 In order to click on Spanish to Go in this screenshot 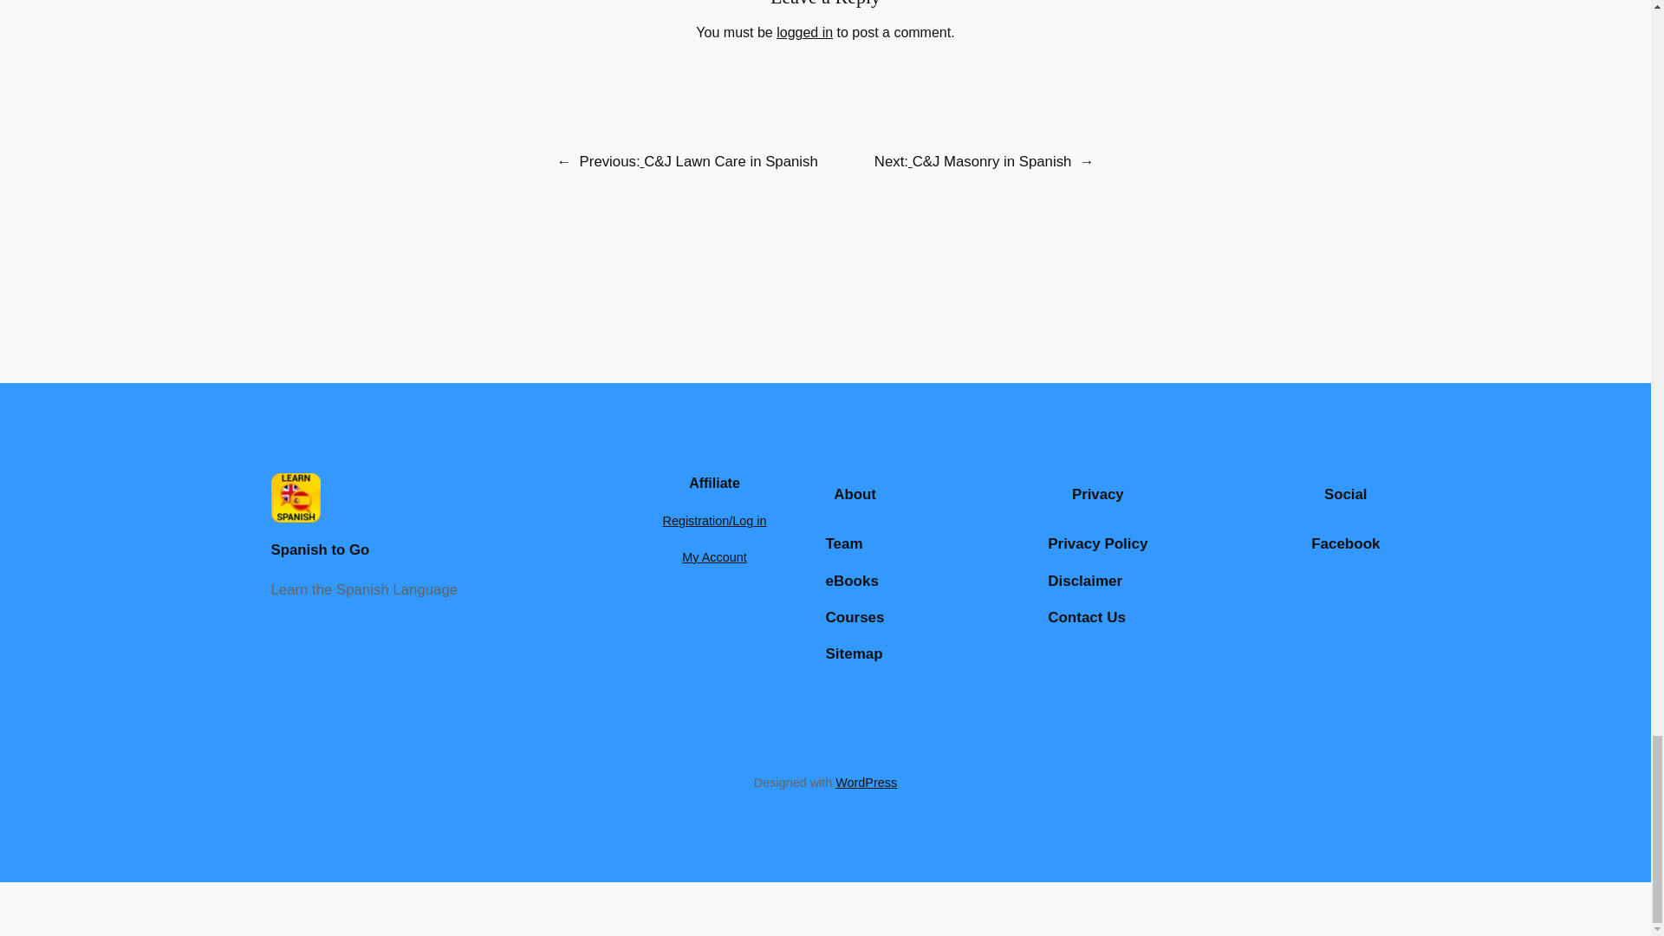, I will do `click(319, 549)`.